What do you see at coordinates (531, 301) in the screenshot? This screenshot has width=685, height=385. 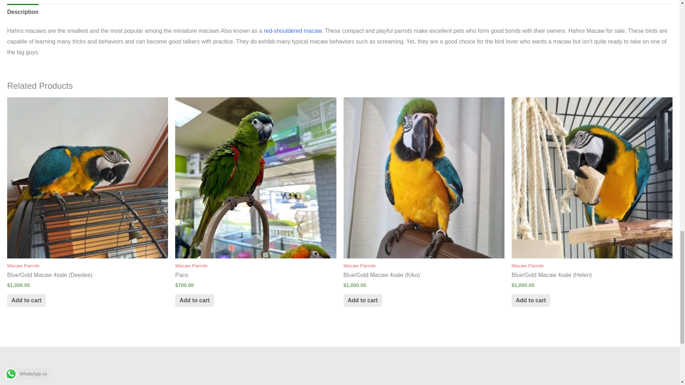 I see `Add to cart` at bounding box center [531, 301].